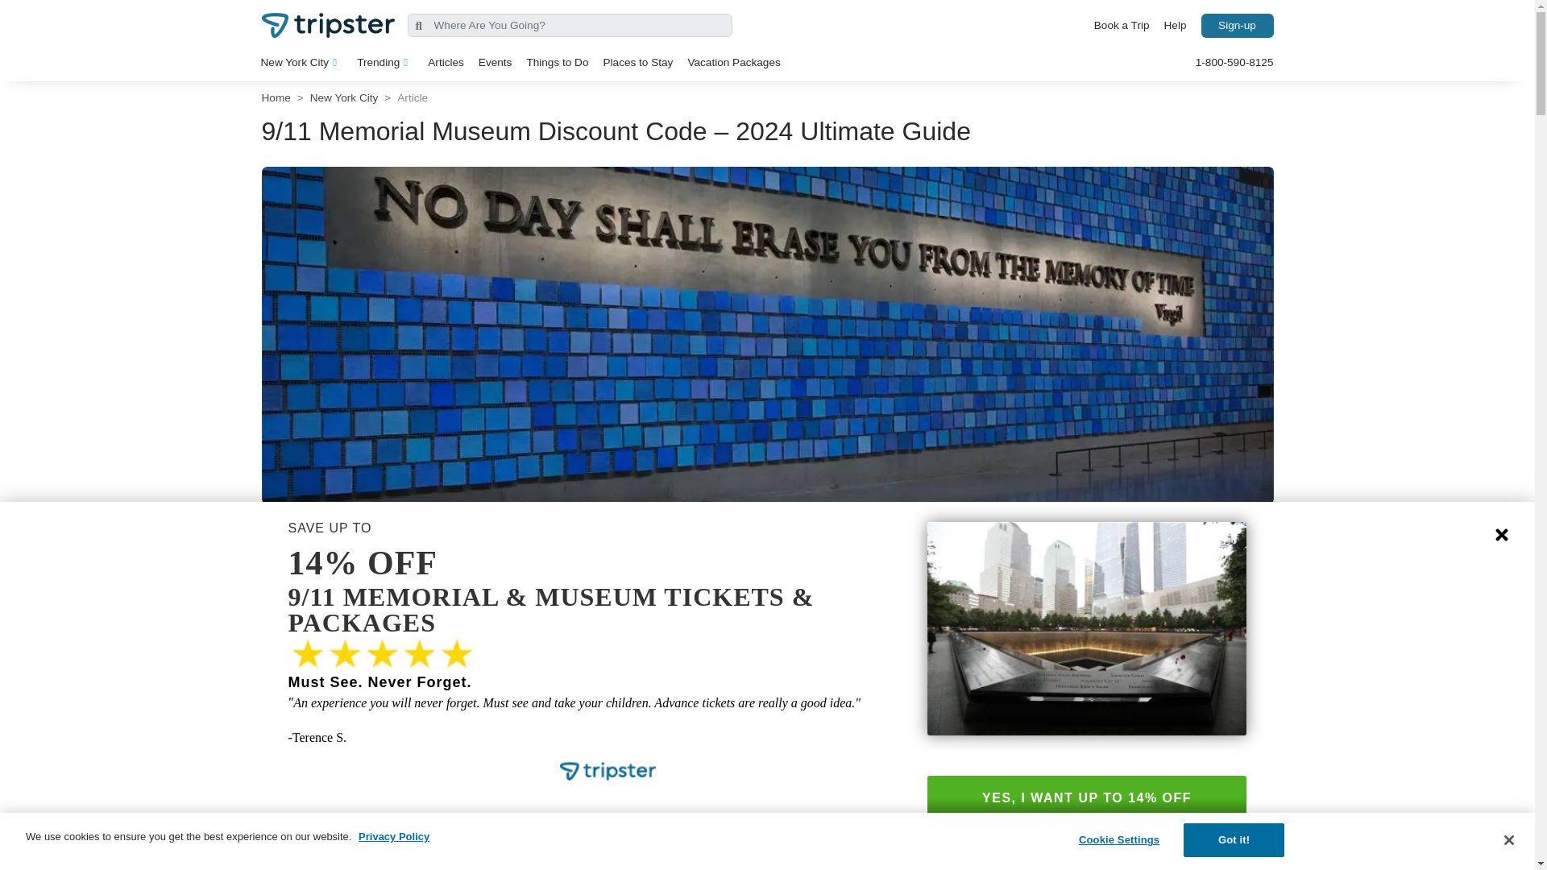 This screenshot has height=870, width=1547. Describe the element at coordinates (1122, 26) in the screenshot. I see `Book a Trip` at that location.